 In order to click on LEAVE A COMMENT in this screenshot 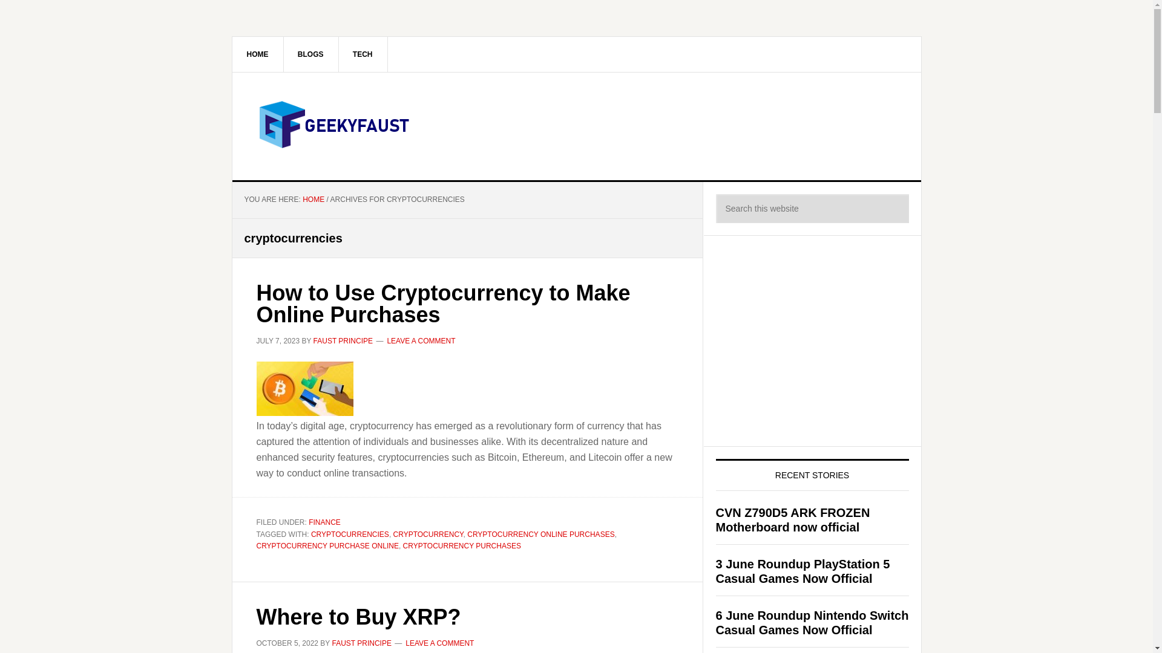, I will do `click(421, 340)`.